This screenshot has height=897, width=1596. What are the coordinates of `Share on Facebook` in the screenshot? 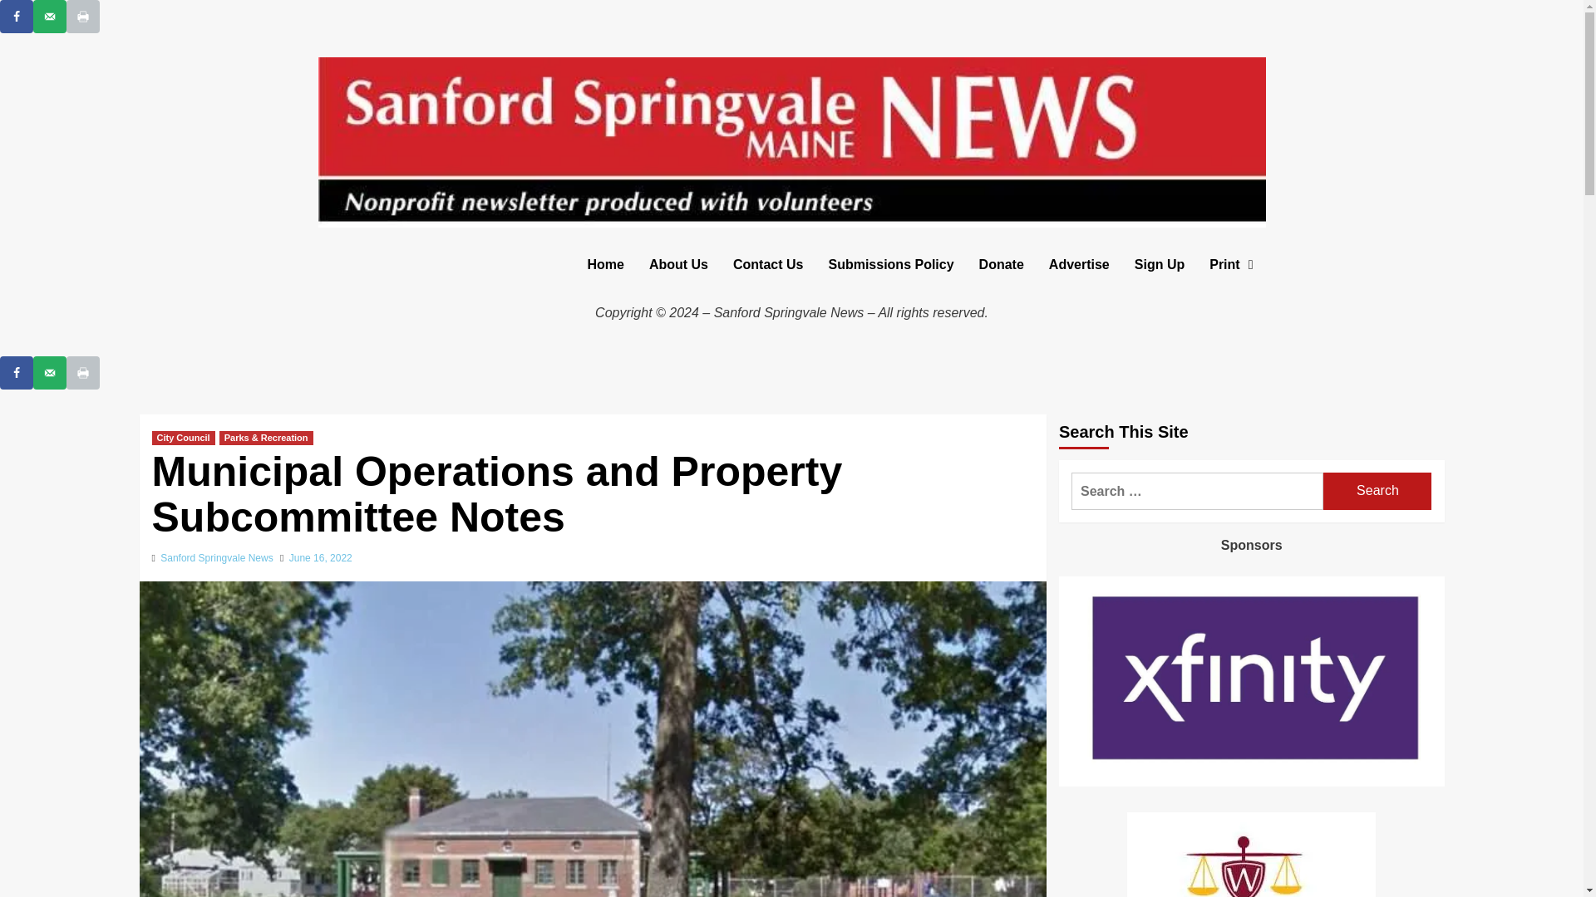 It's located at (17, 17).